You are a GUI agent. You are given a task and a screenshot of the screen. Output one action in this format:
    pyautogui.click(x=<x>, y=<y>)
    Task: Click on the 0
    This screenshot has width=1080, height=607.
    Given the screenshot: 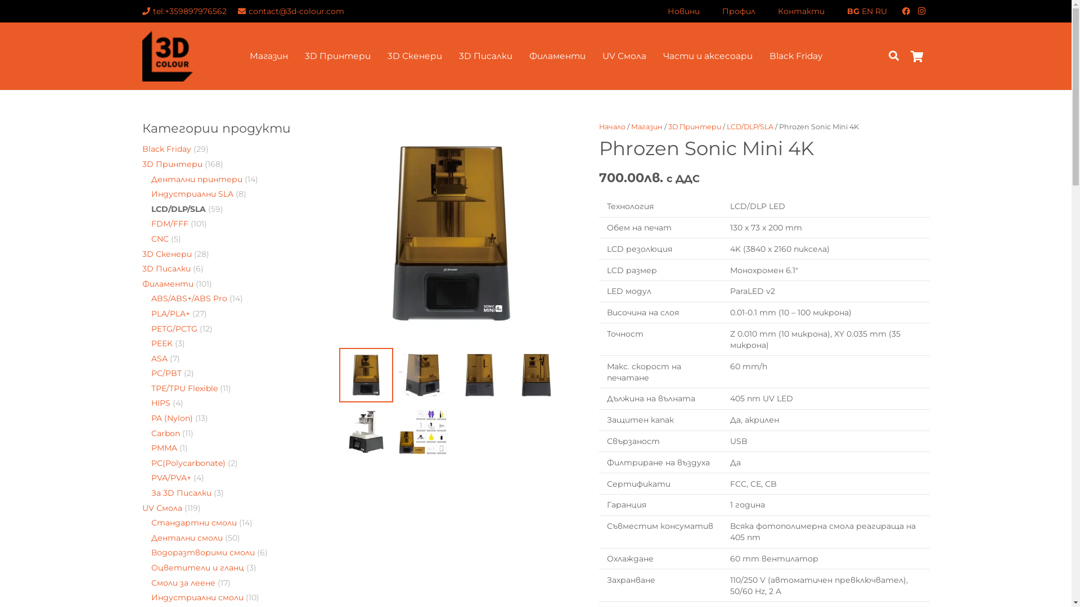 What is the action you would take?
    pyautogui.click(x=917, y=56)
    